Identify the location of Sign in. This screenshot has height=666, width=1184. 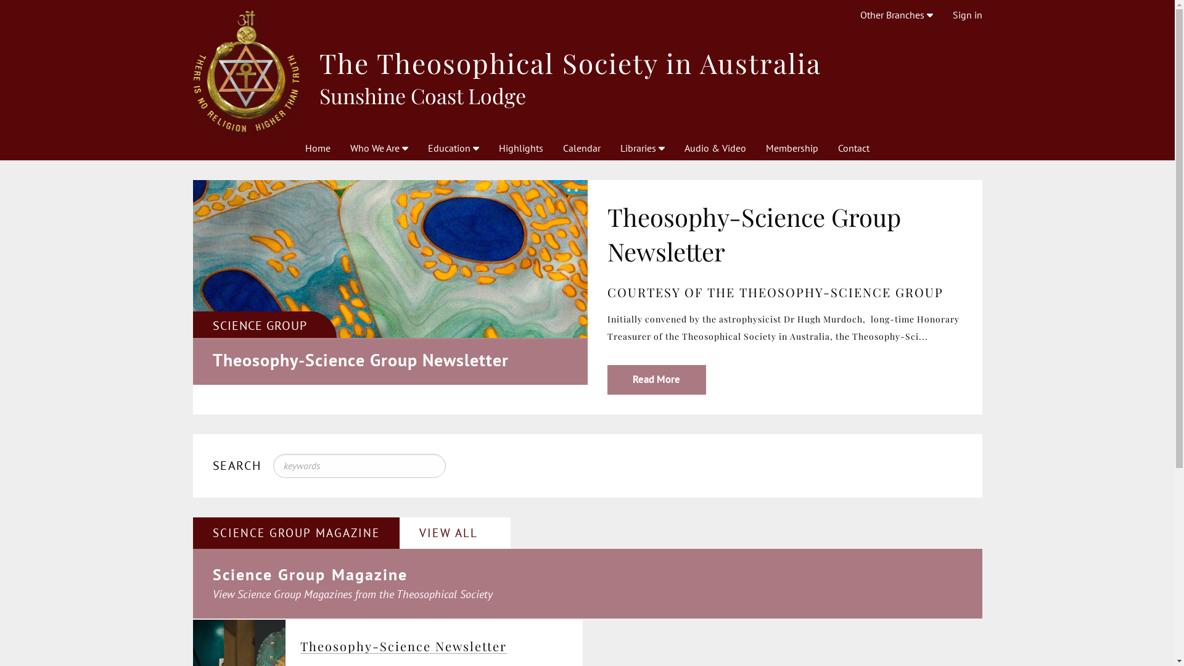
(967, 15).